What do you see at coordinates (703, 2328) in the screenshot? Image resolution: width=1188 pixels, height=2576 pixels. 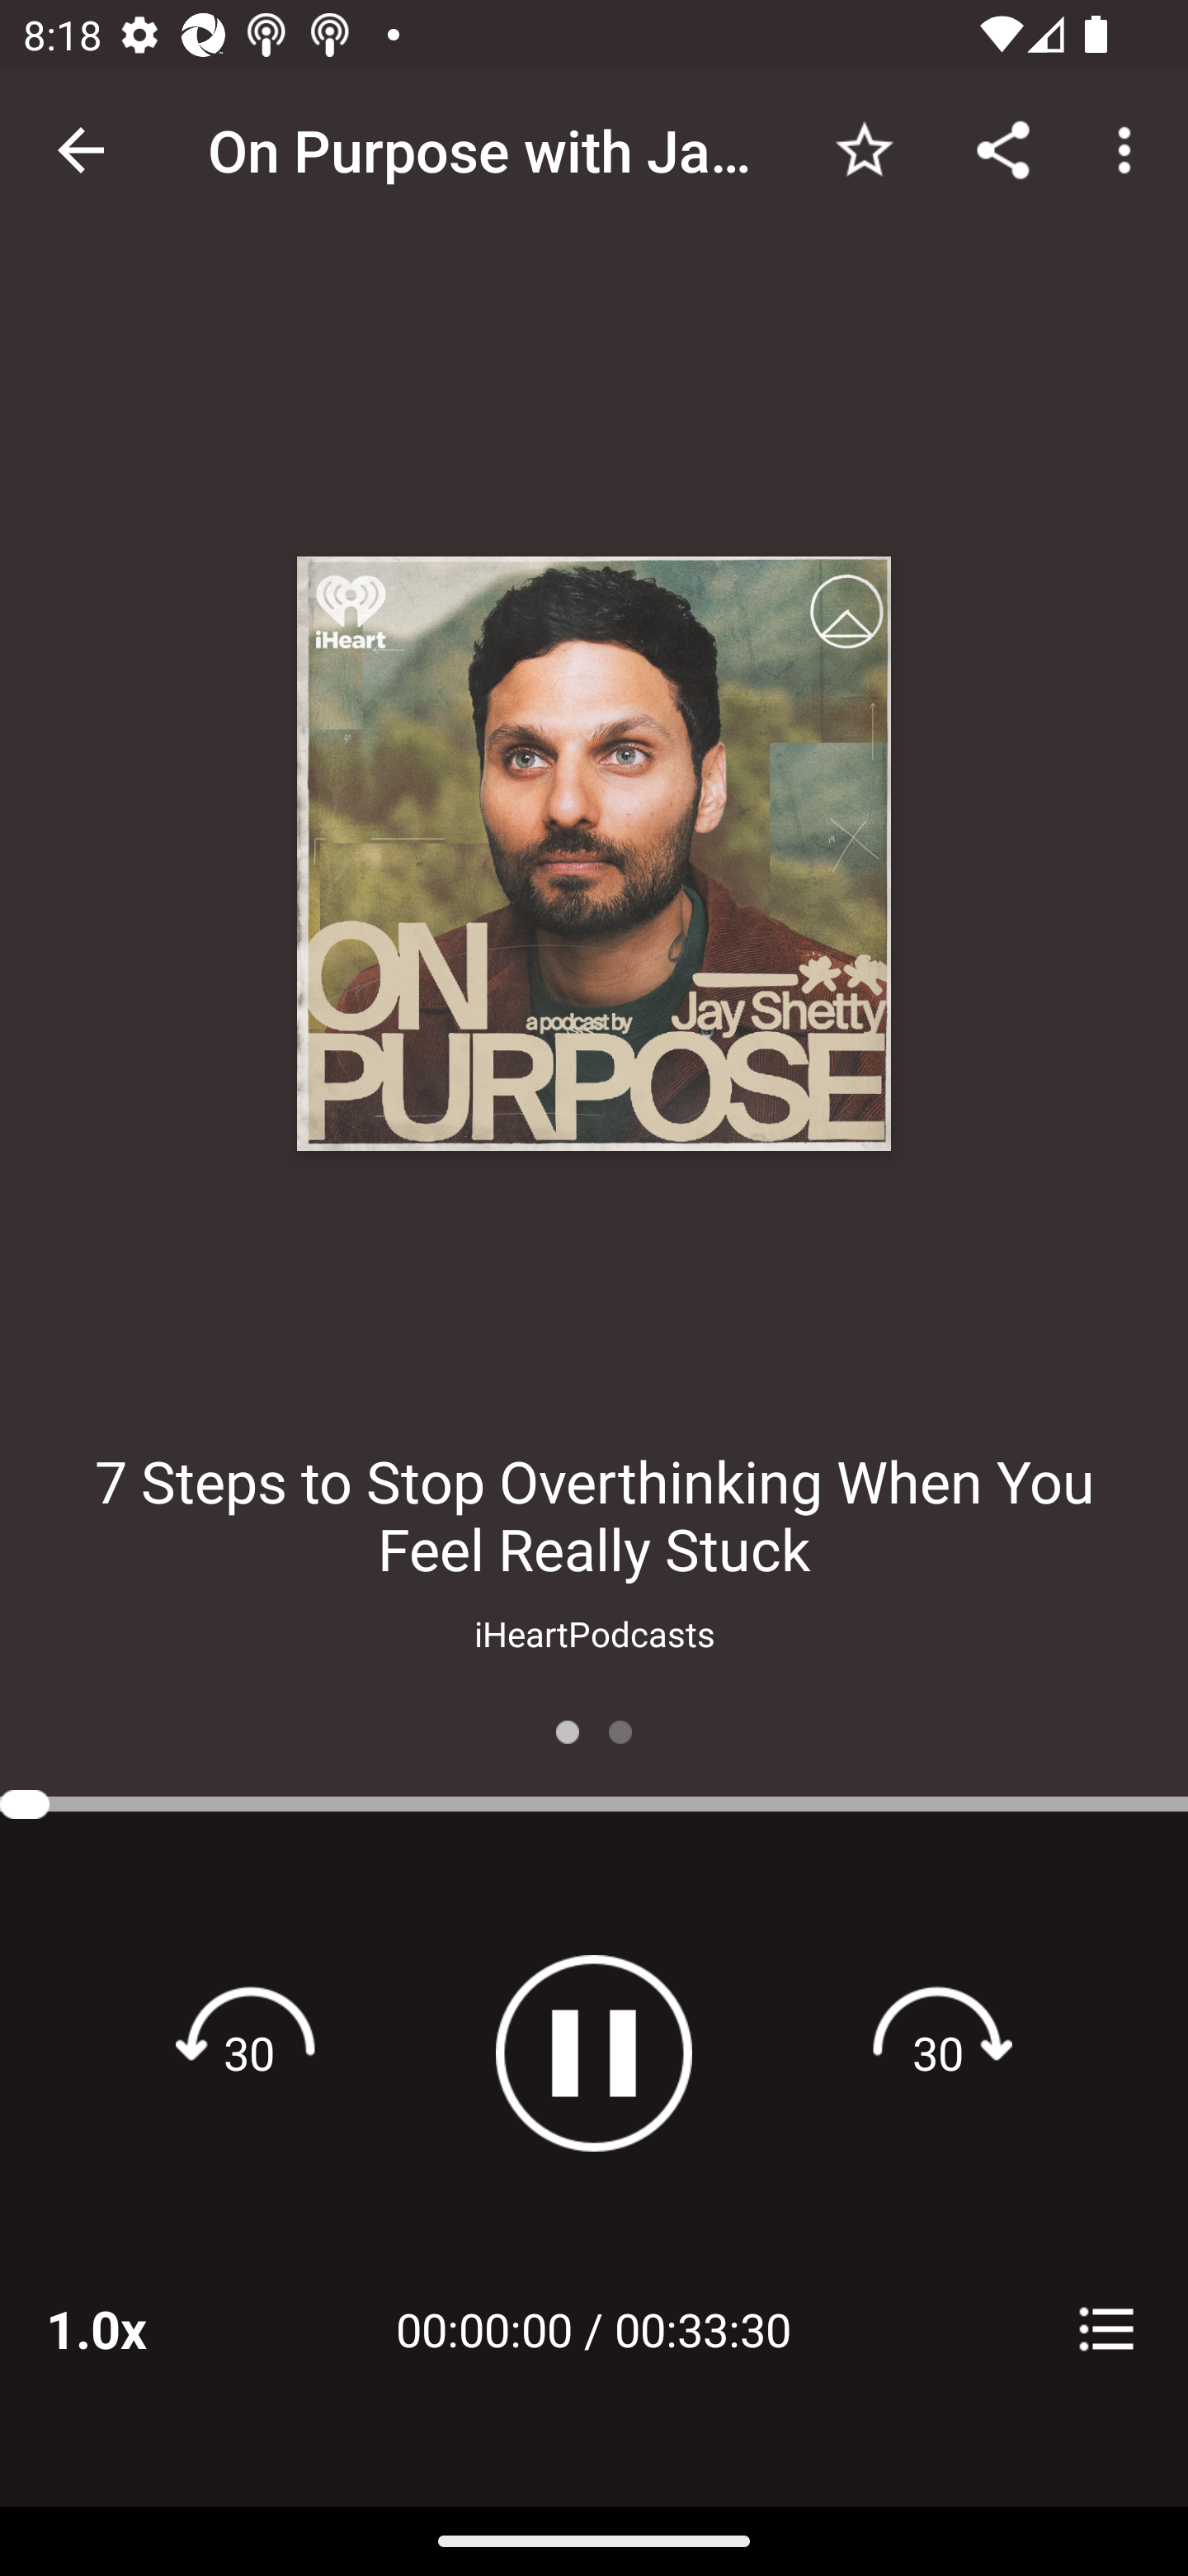 I see `00:33:30` at bounding box center [703, 2328].